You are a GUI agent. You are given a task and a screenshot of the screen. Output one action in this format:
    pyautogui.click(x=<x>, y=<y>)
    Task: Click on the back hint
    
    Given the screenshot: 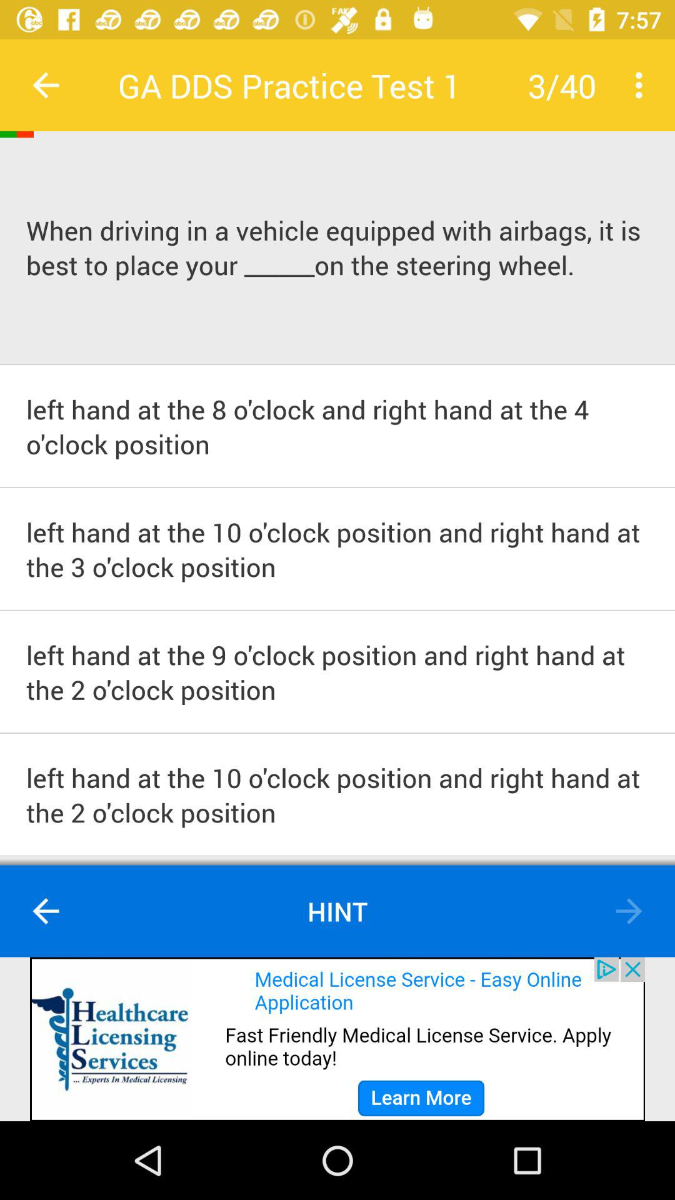 What is the action you would take?
    pyautogui.click(x=46, y=911)
    